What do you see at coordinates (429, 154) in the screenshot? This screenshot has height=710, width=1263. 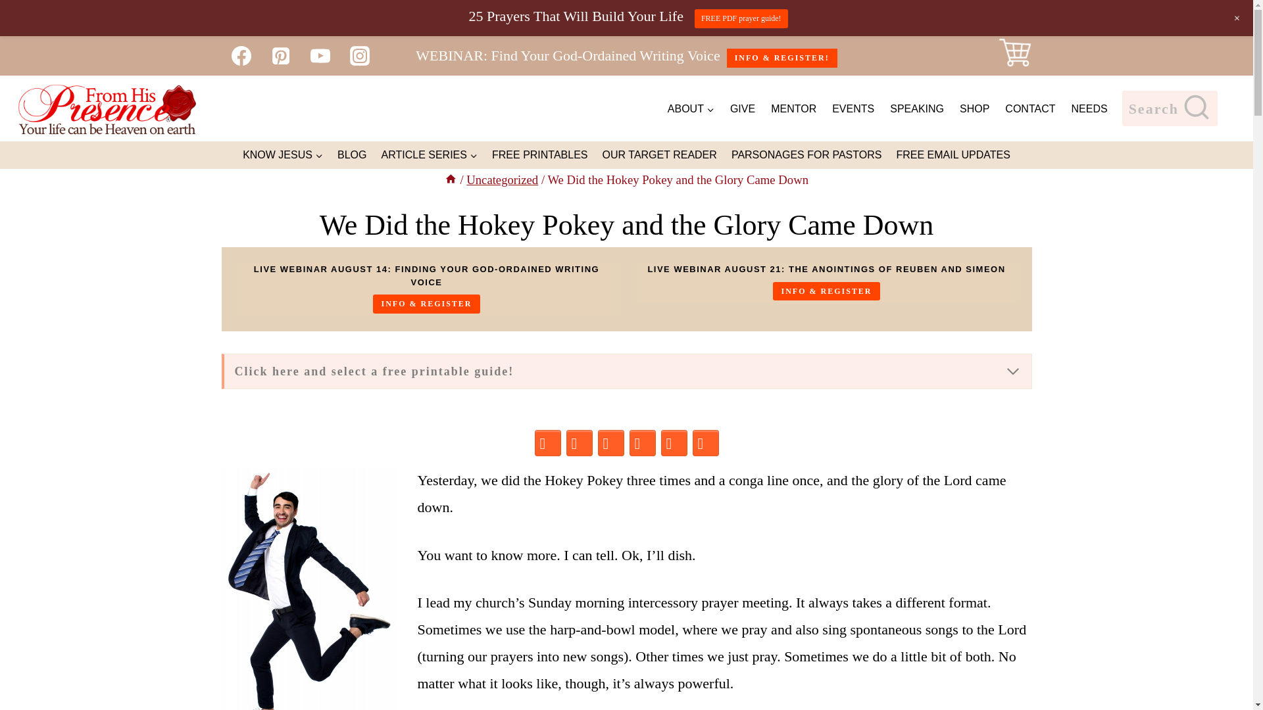 I see `ARTICLE SERIES` at bounding box center [429, 154].